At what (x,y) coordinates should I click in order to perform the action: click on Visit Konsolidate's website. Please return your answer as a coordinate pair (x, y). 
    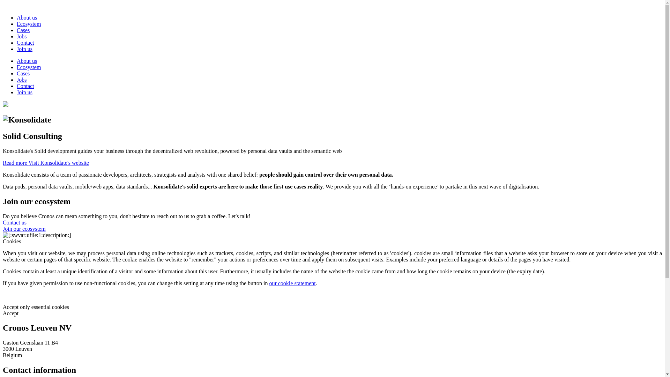
    Looking at the image, I should click on (59, 163).